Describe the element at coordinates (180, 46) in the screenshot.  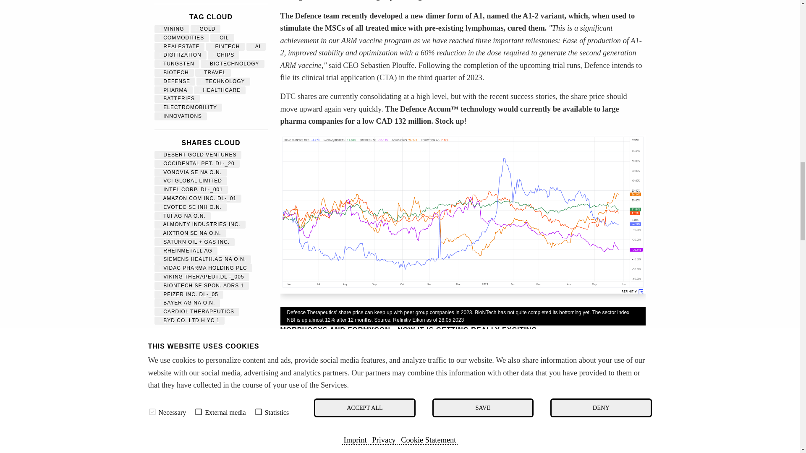
I see `REALESTATE` at that location.